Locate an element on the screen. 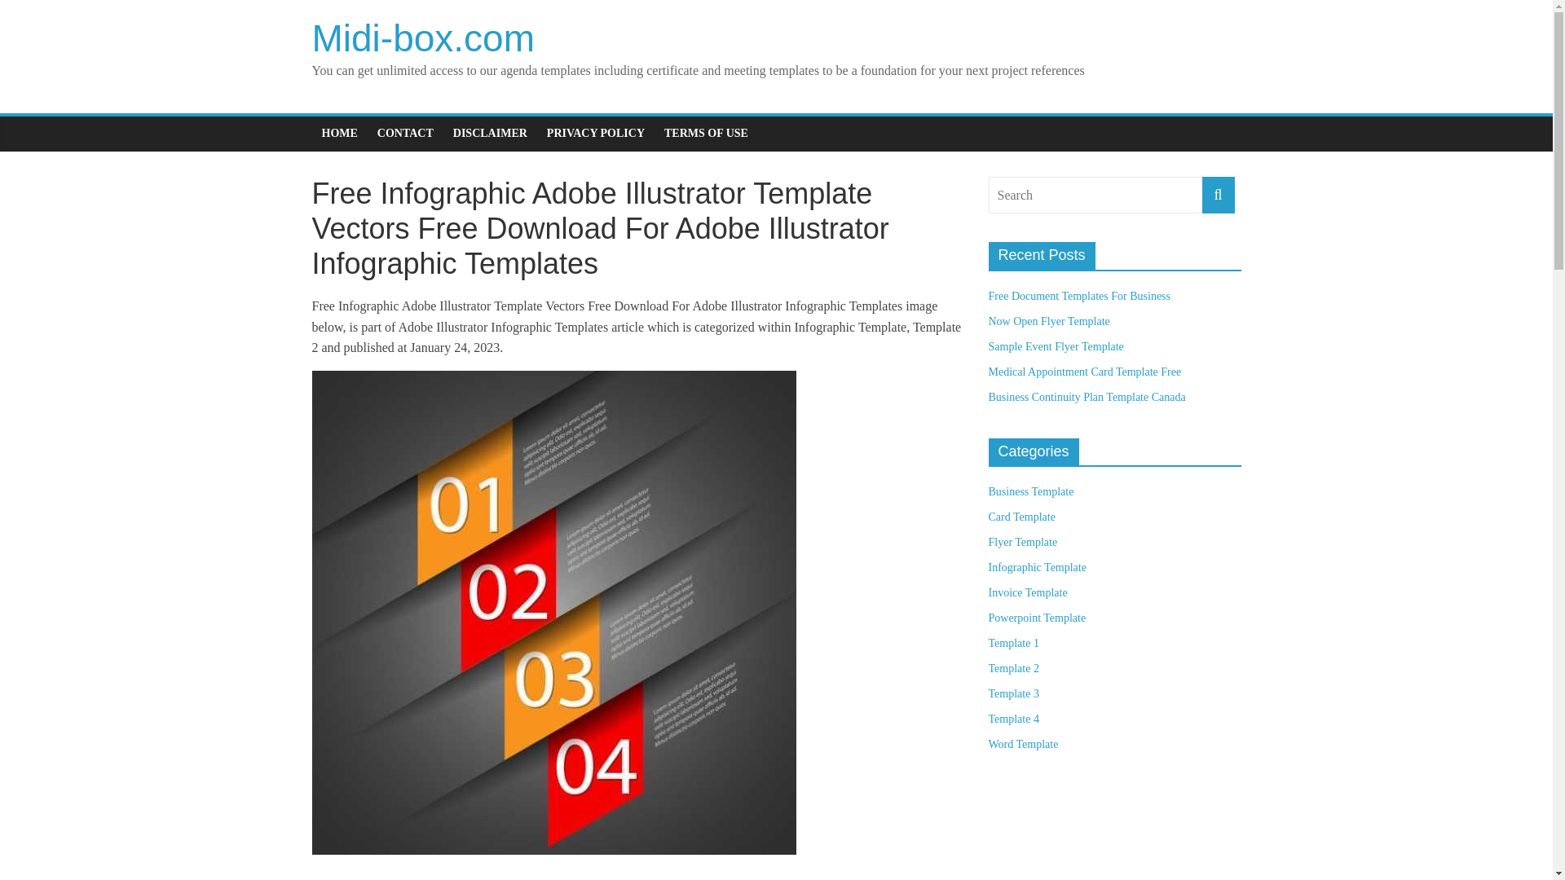  TERMS OF USE is located at coordinates (706, 133).